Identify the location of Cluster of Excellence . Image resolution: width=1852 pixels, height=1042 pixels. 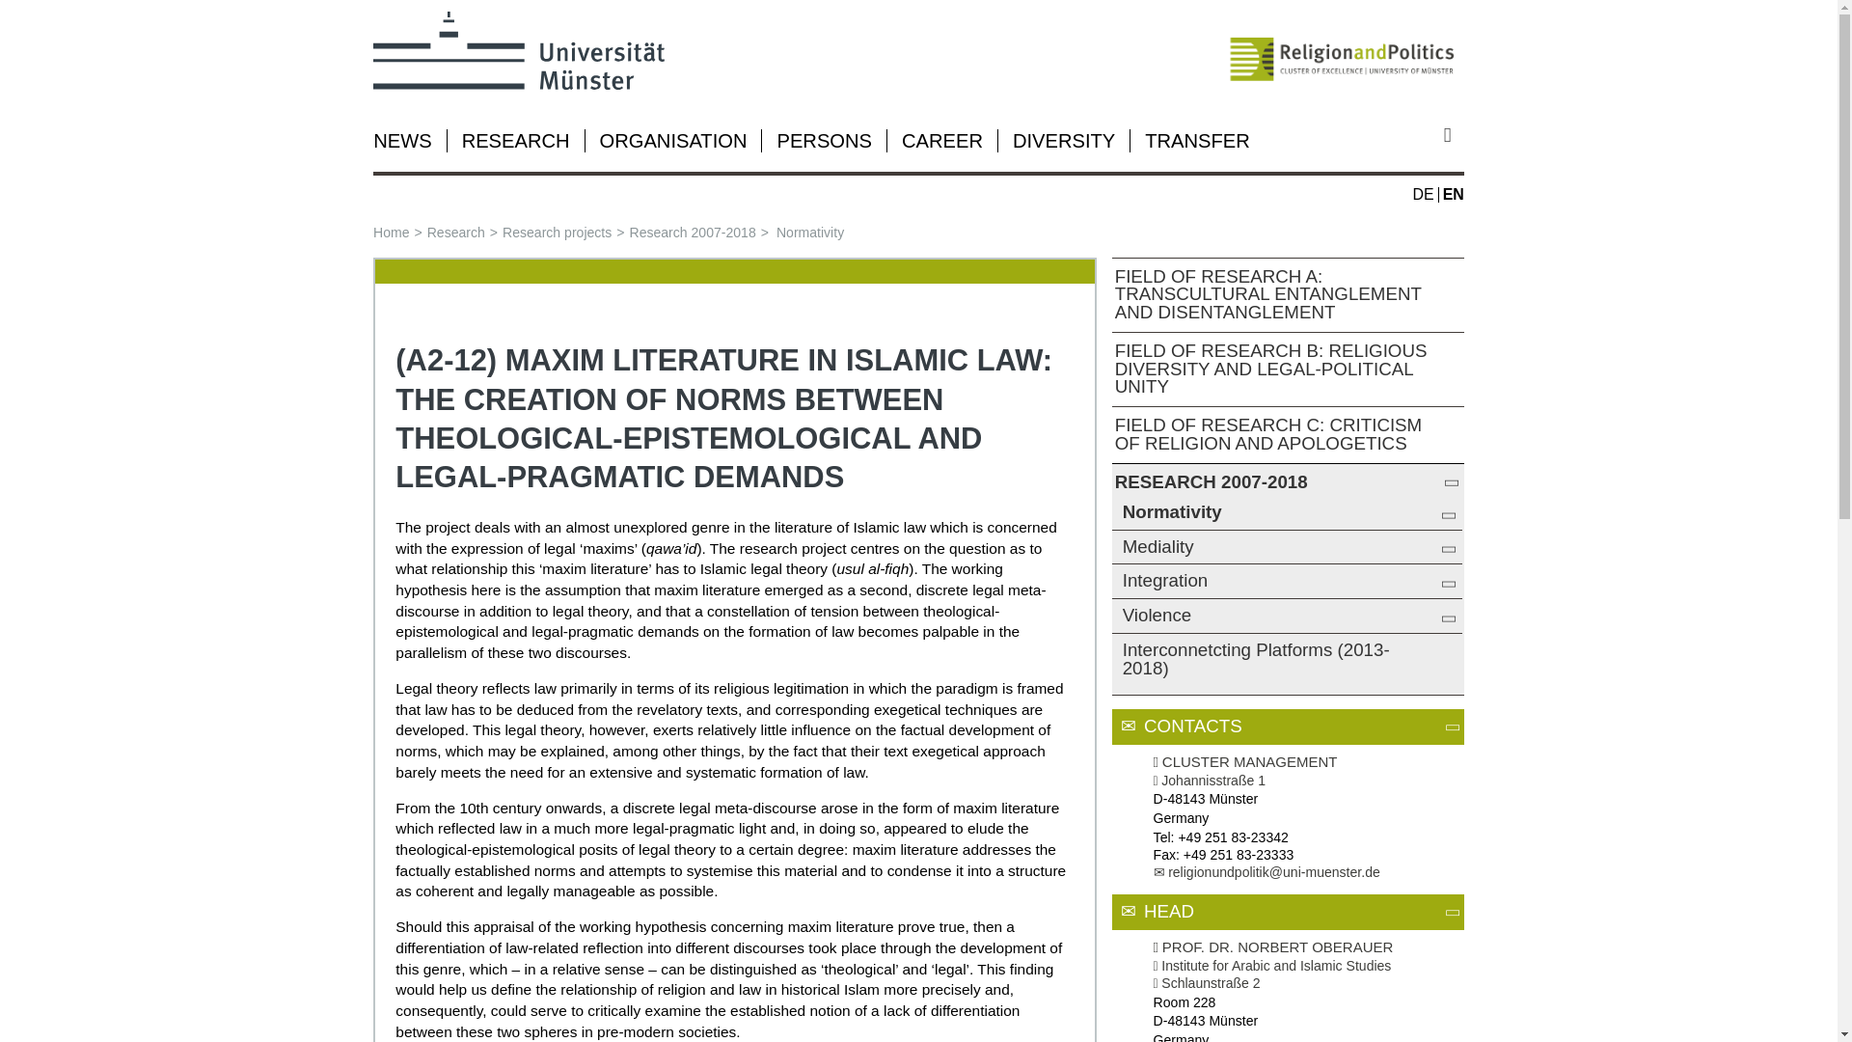
(1343, 50).